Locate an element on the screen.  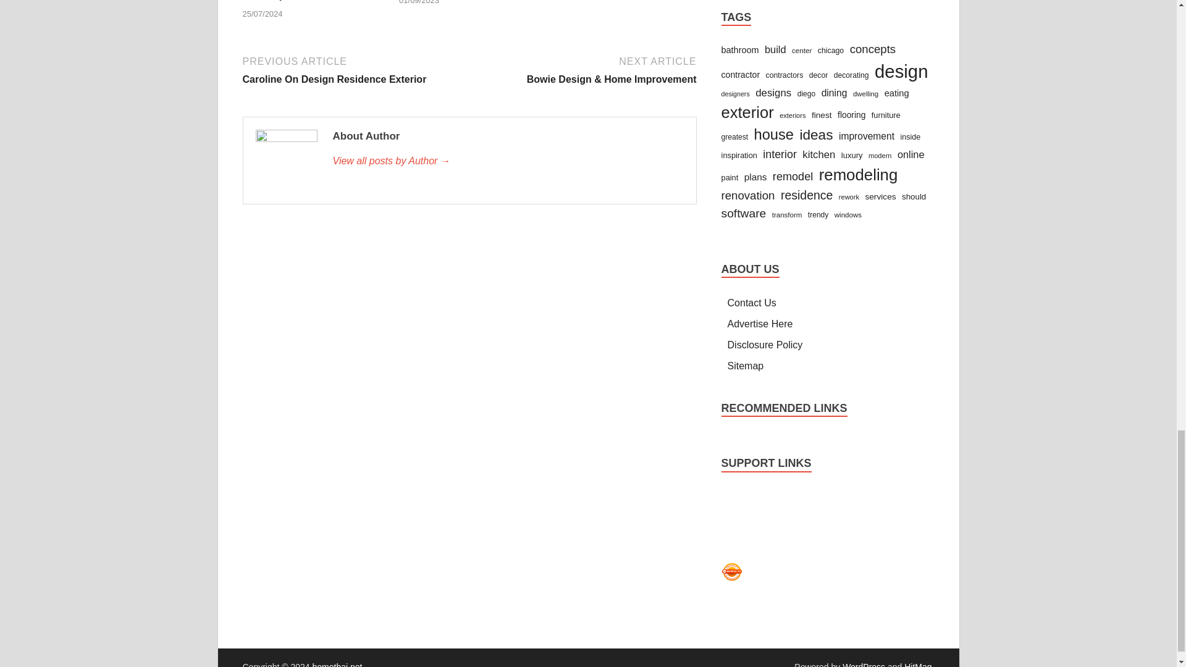
Author is located at coordinates (507, 161).